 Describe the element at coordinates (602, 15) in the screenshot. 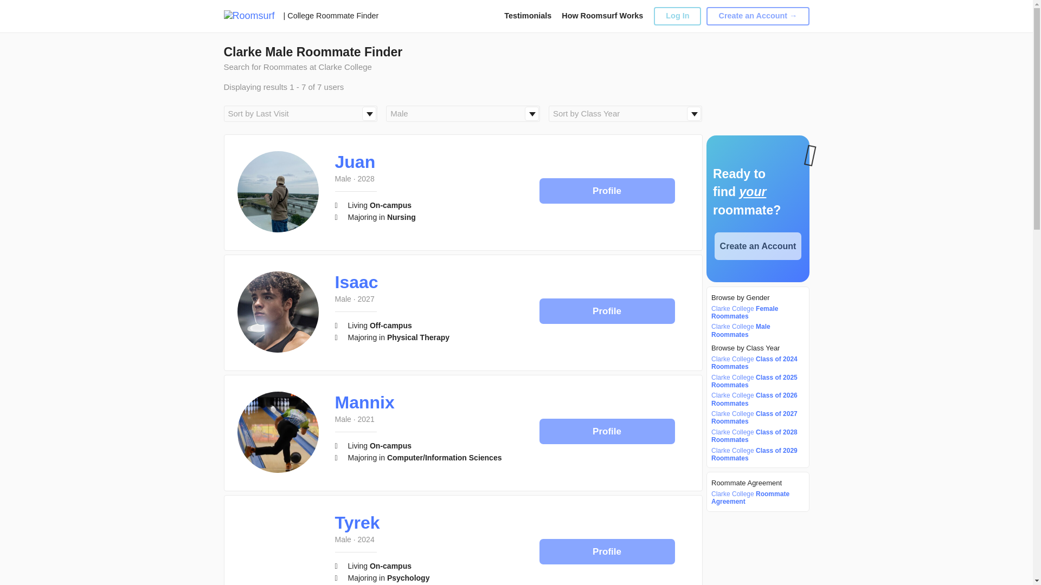

I see `How Roomsurf Works` at that location.